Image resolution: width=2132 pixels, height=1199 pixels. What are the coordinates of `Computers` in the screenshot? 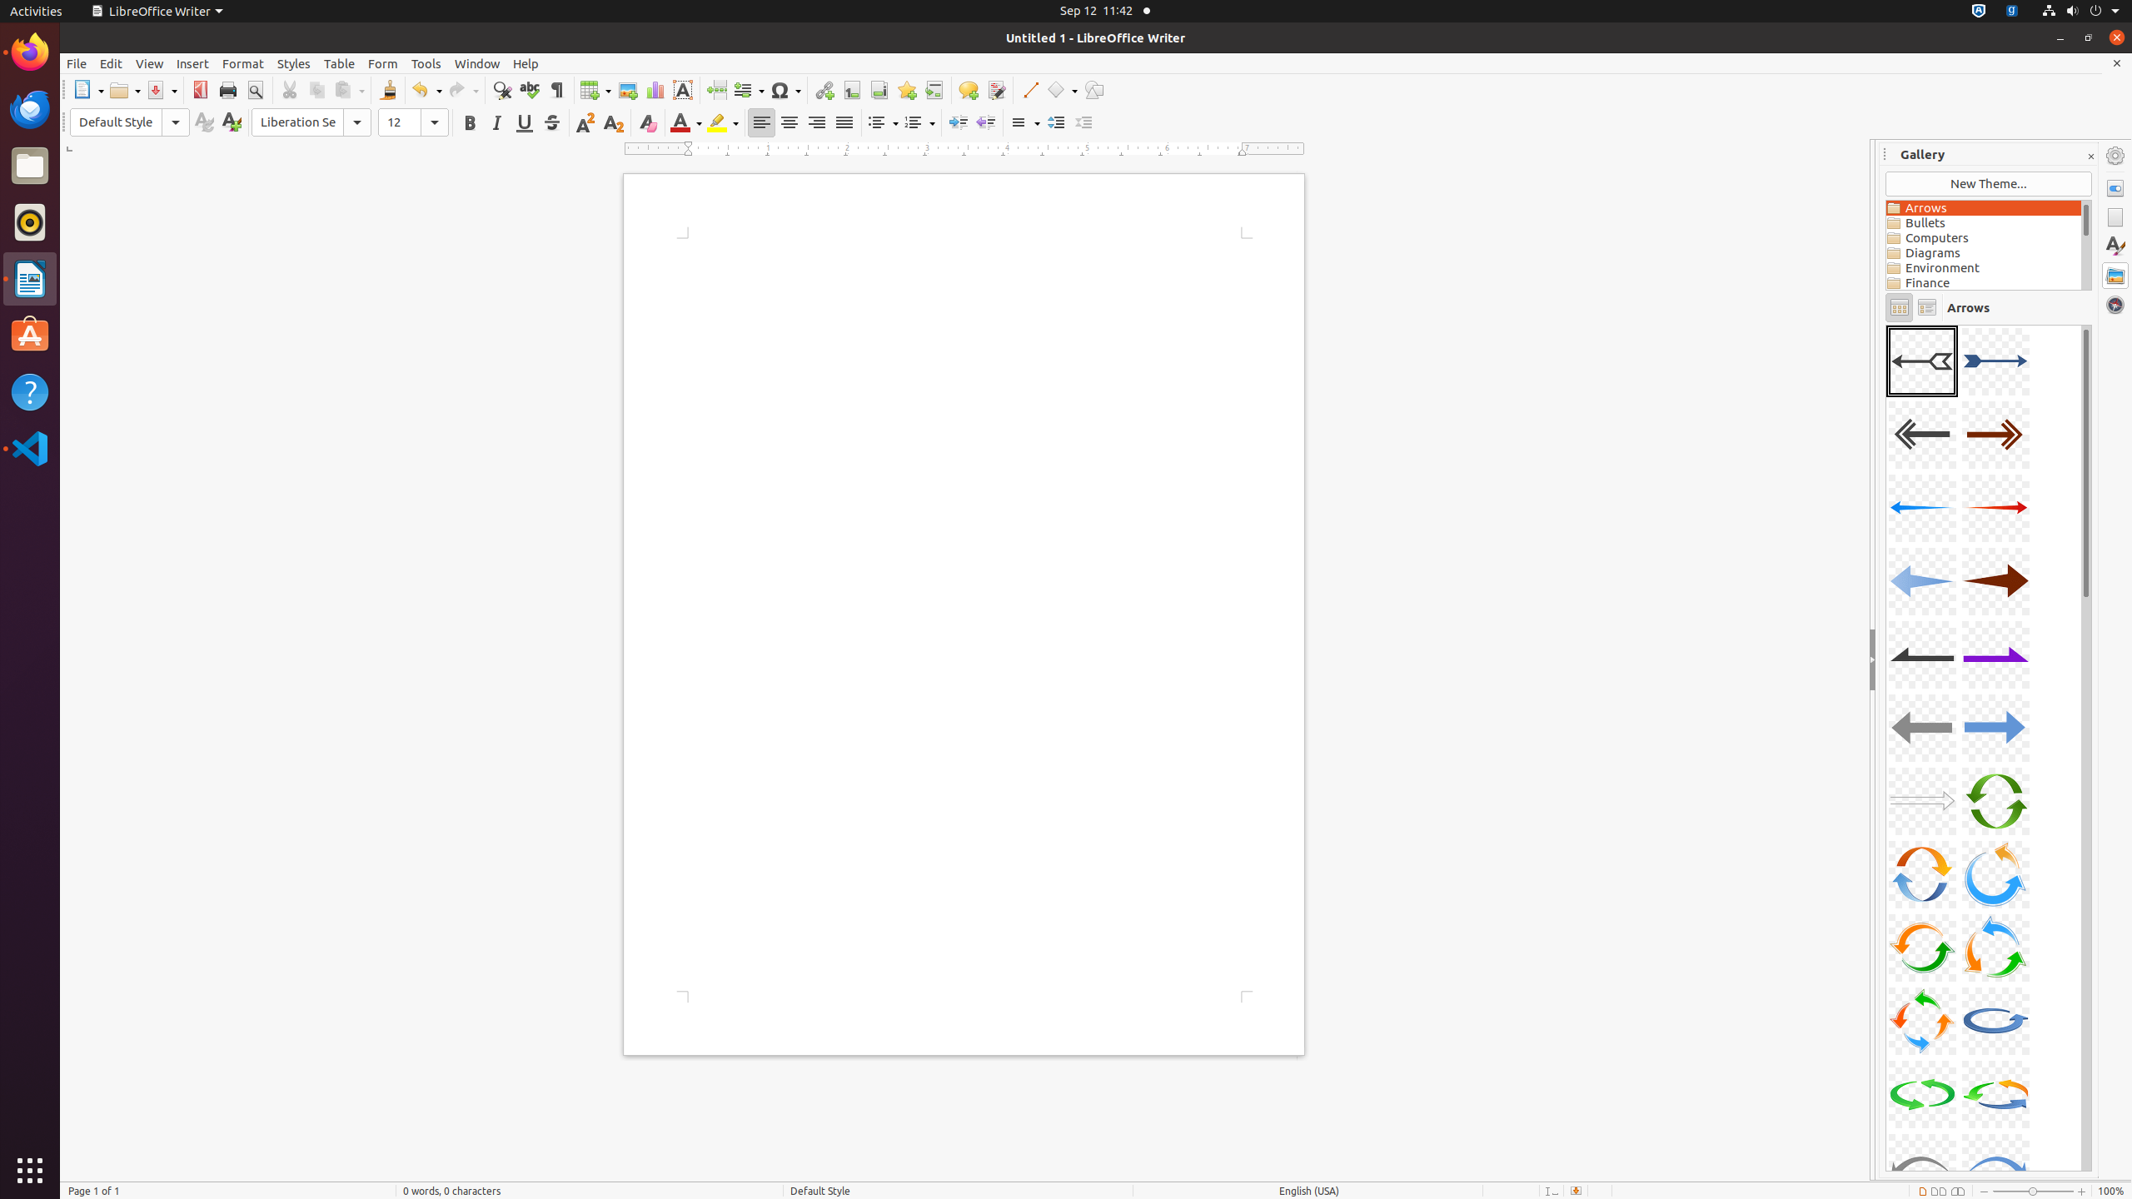 It's located at (1984, 238).